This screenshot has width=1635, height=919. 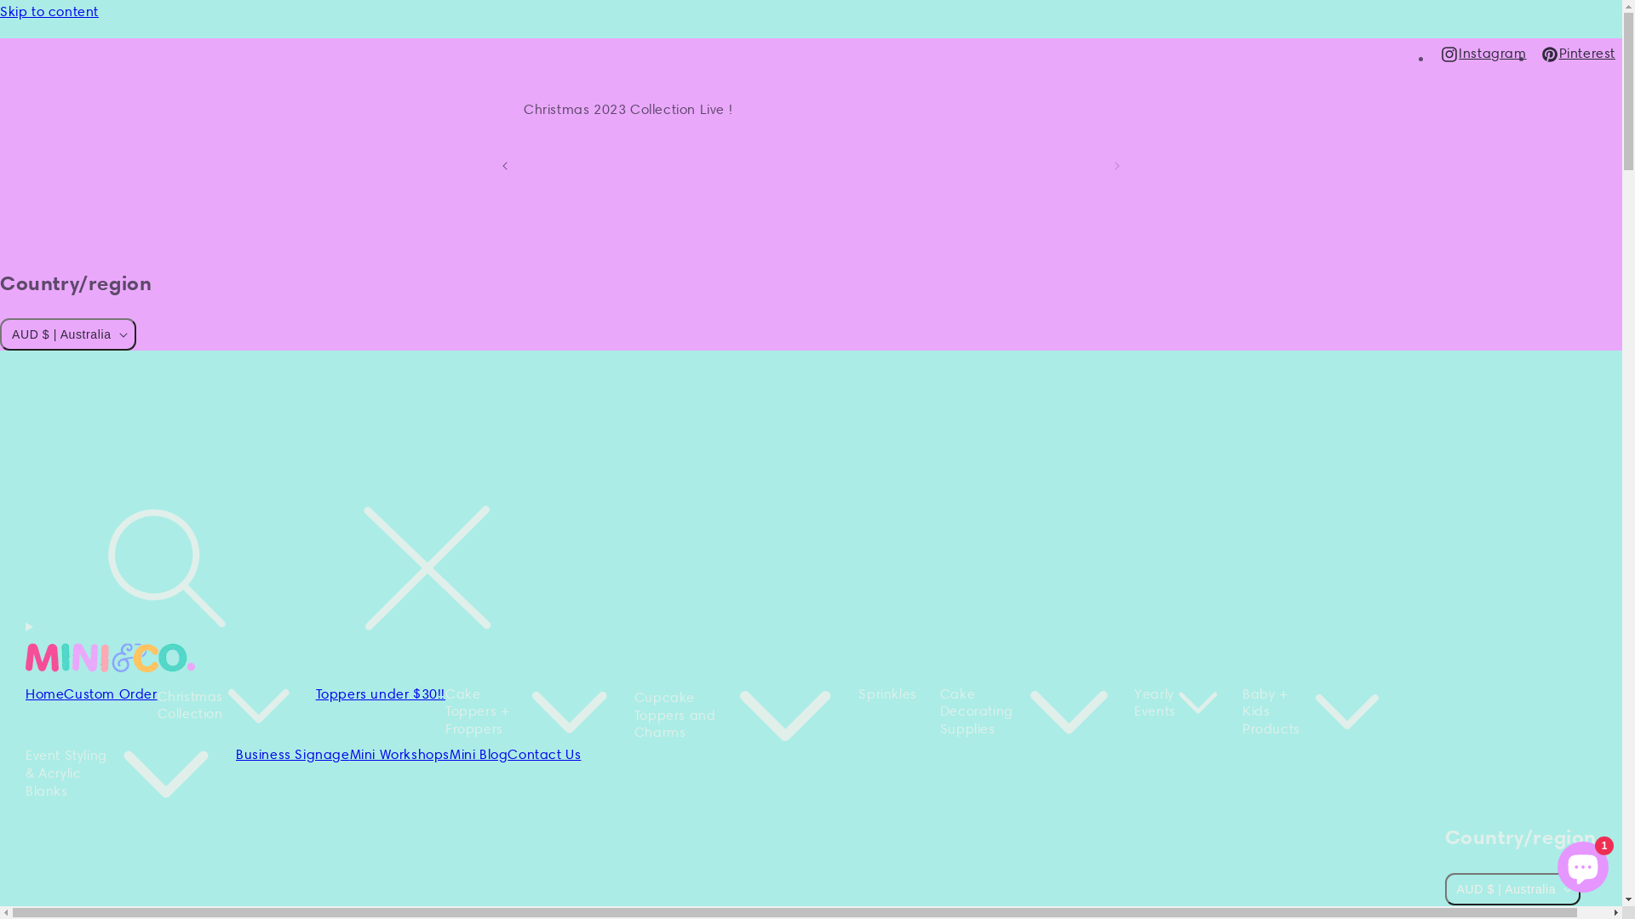 What do you see at coordinates (44, 694) in the screenshot?
I see `Home` at bounding box center [44, 694].